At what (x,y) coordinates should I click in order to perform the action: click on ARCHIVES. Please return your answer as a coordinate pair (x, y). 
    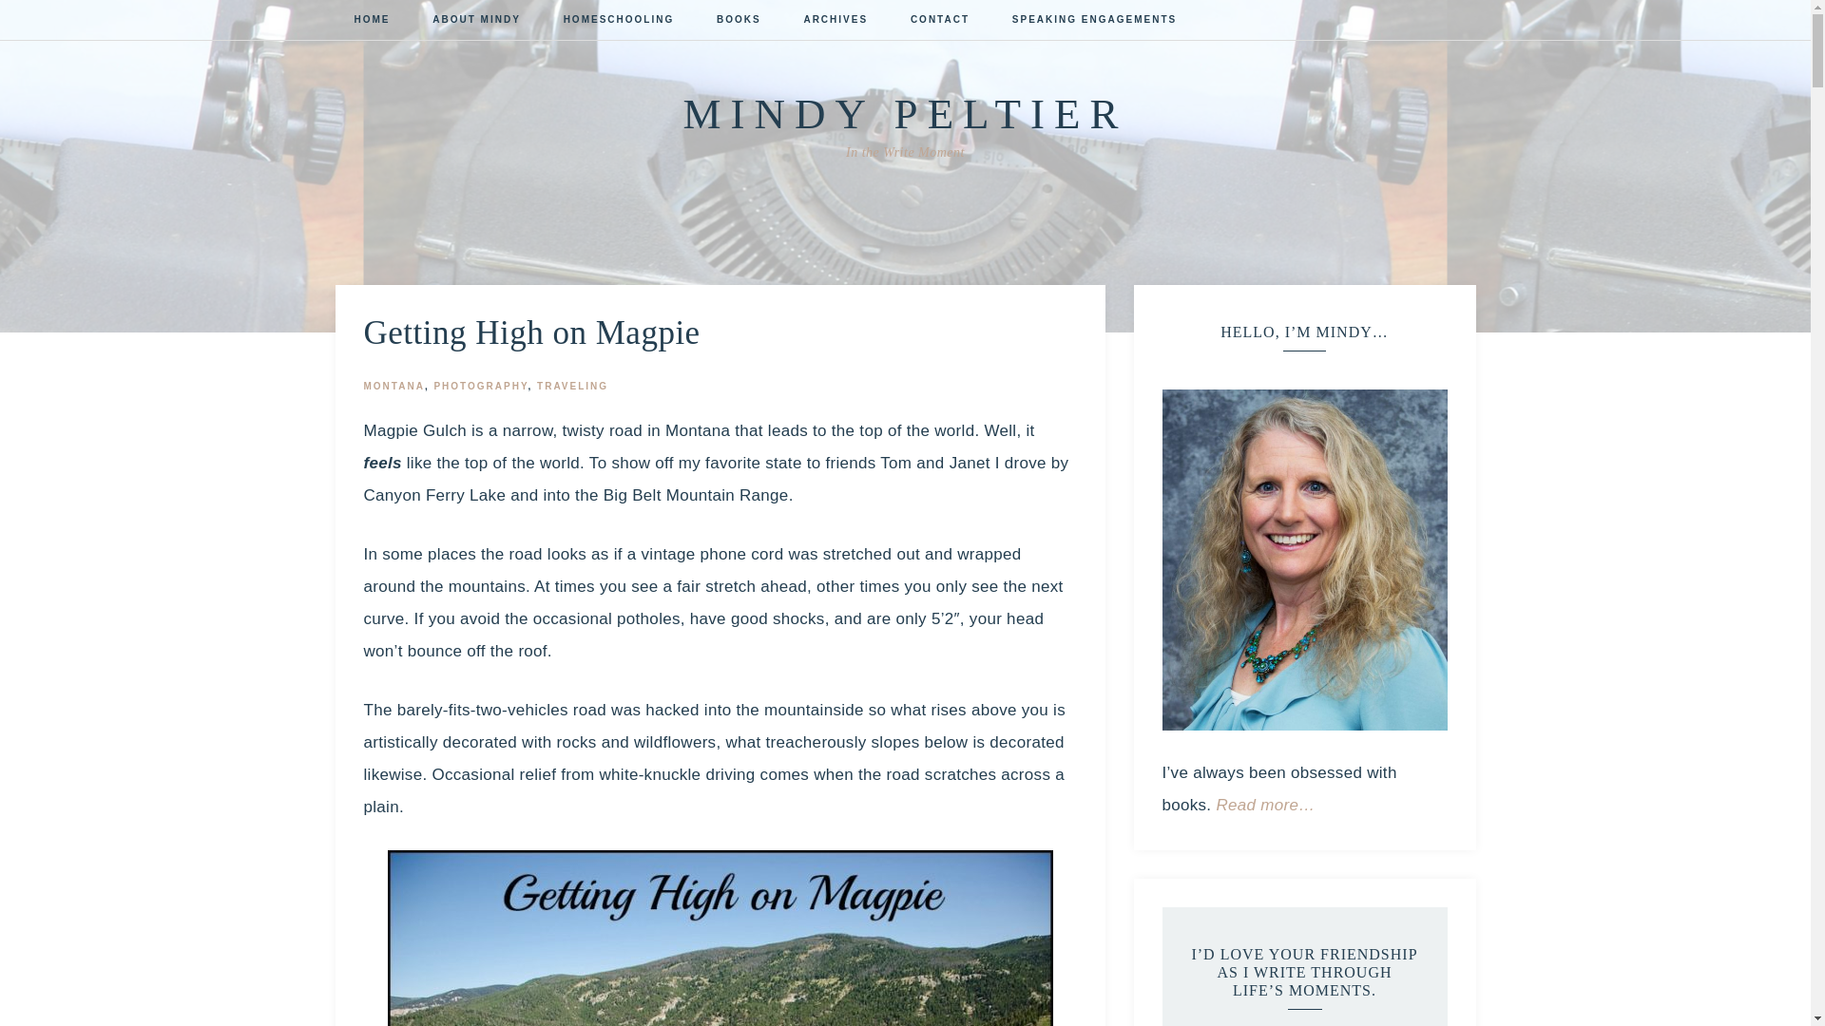
    Looking at the image, I should click on (836, 22).